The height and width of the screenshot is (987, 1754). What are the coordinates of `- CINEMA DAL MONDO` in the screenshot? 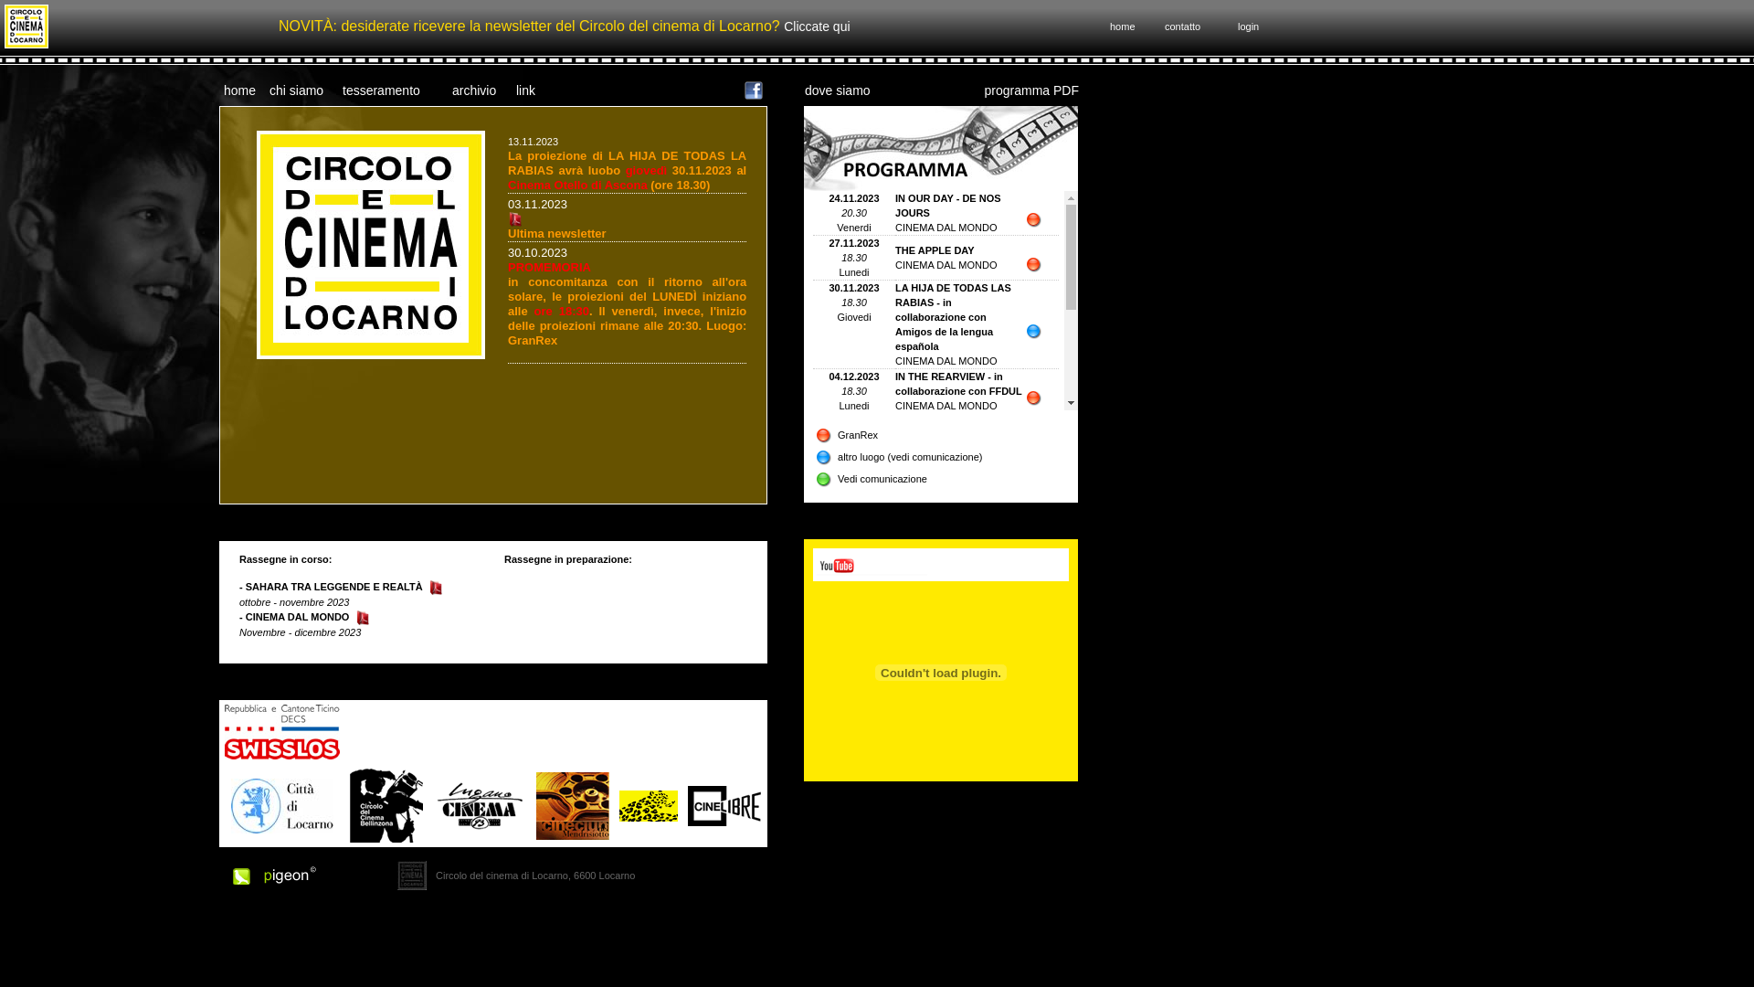 It's located at (294, 617).